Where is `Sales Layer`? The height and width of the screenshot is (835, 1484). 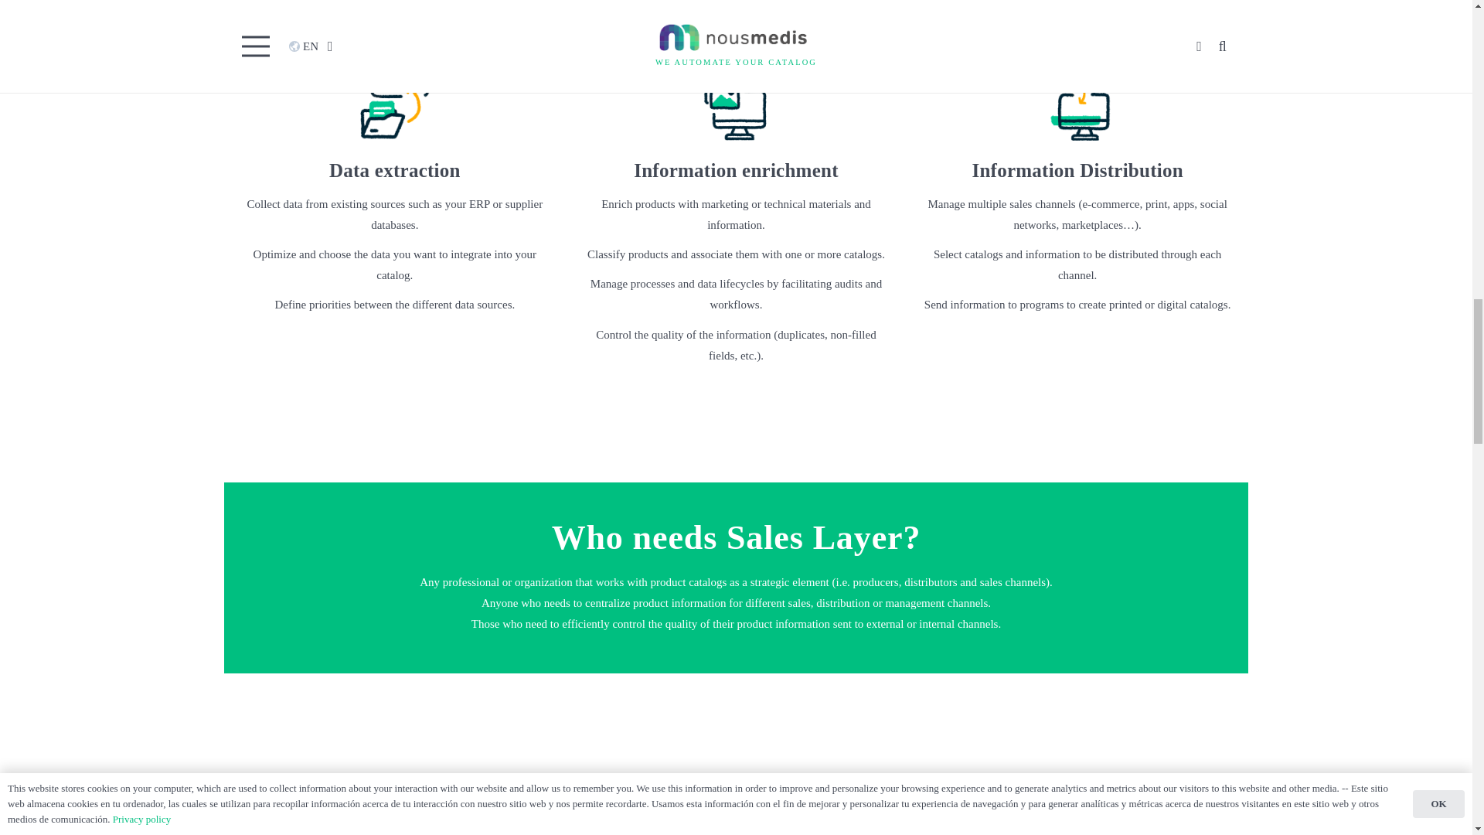
Sales Layer is located at coordinates (611, 2).